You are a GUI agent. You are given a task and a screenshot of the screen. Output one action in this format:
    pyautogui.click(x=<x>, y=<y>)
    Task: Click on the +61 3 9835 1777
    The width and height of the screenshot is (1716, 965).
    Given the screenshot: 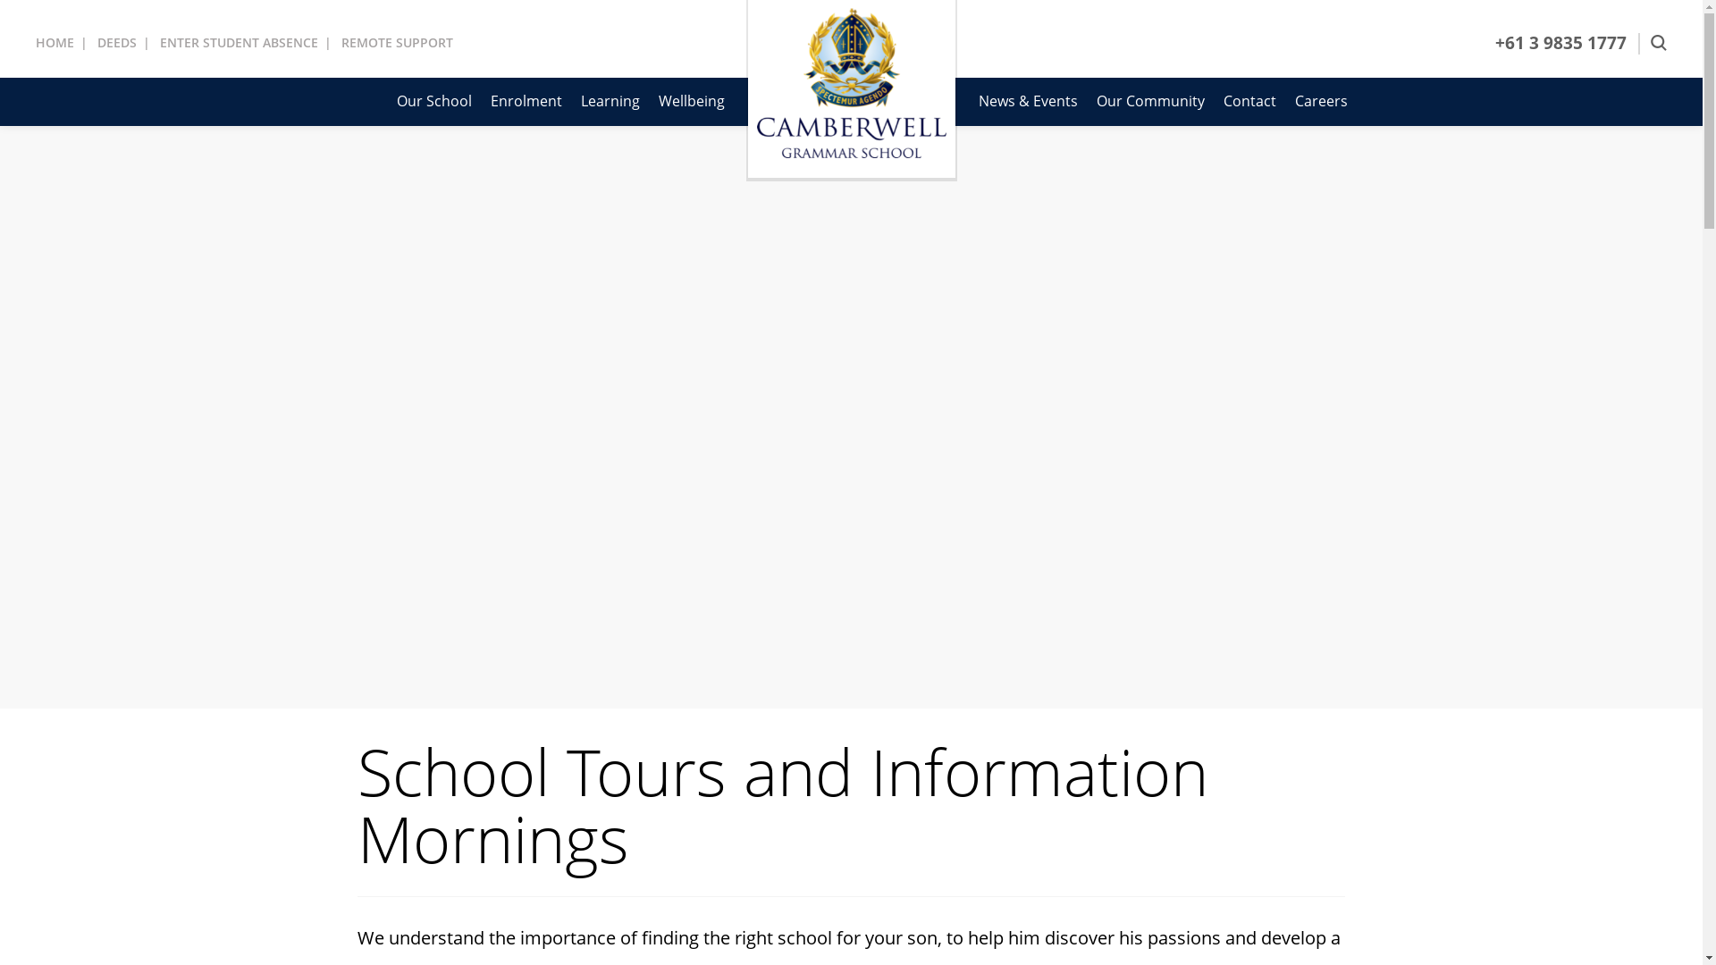 What is the action you would take?
    pyautogui.click(x=1560, y=45)
    